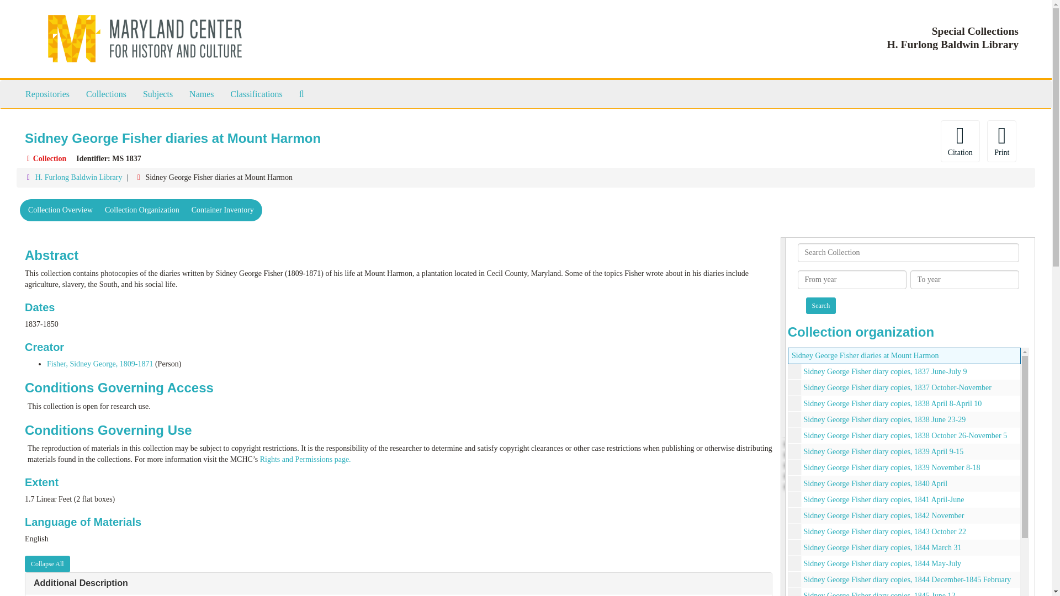  Describe the element at coordinates (904, 371) in the screenshot. I see `Sidney George Fisher diary copies` at that location.